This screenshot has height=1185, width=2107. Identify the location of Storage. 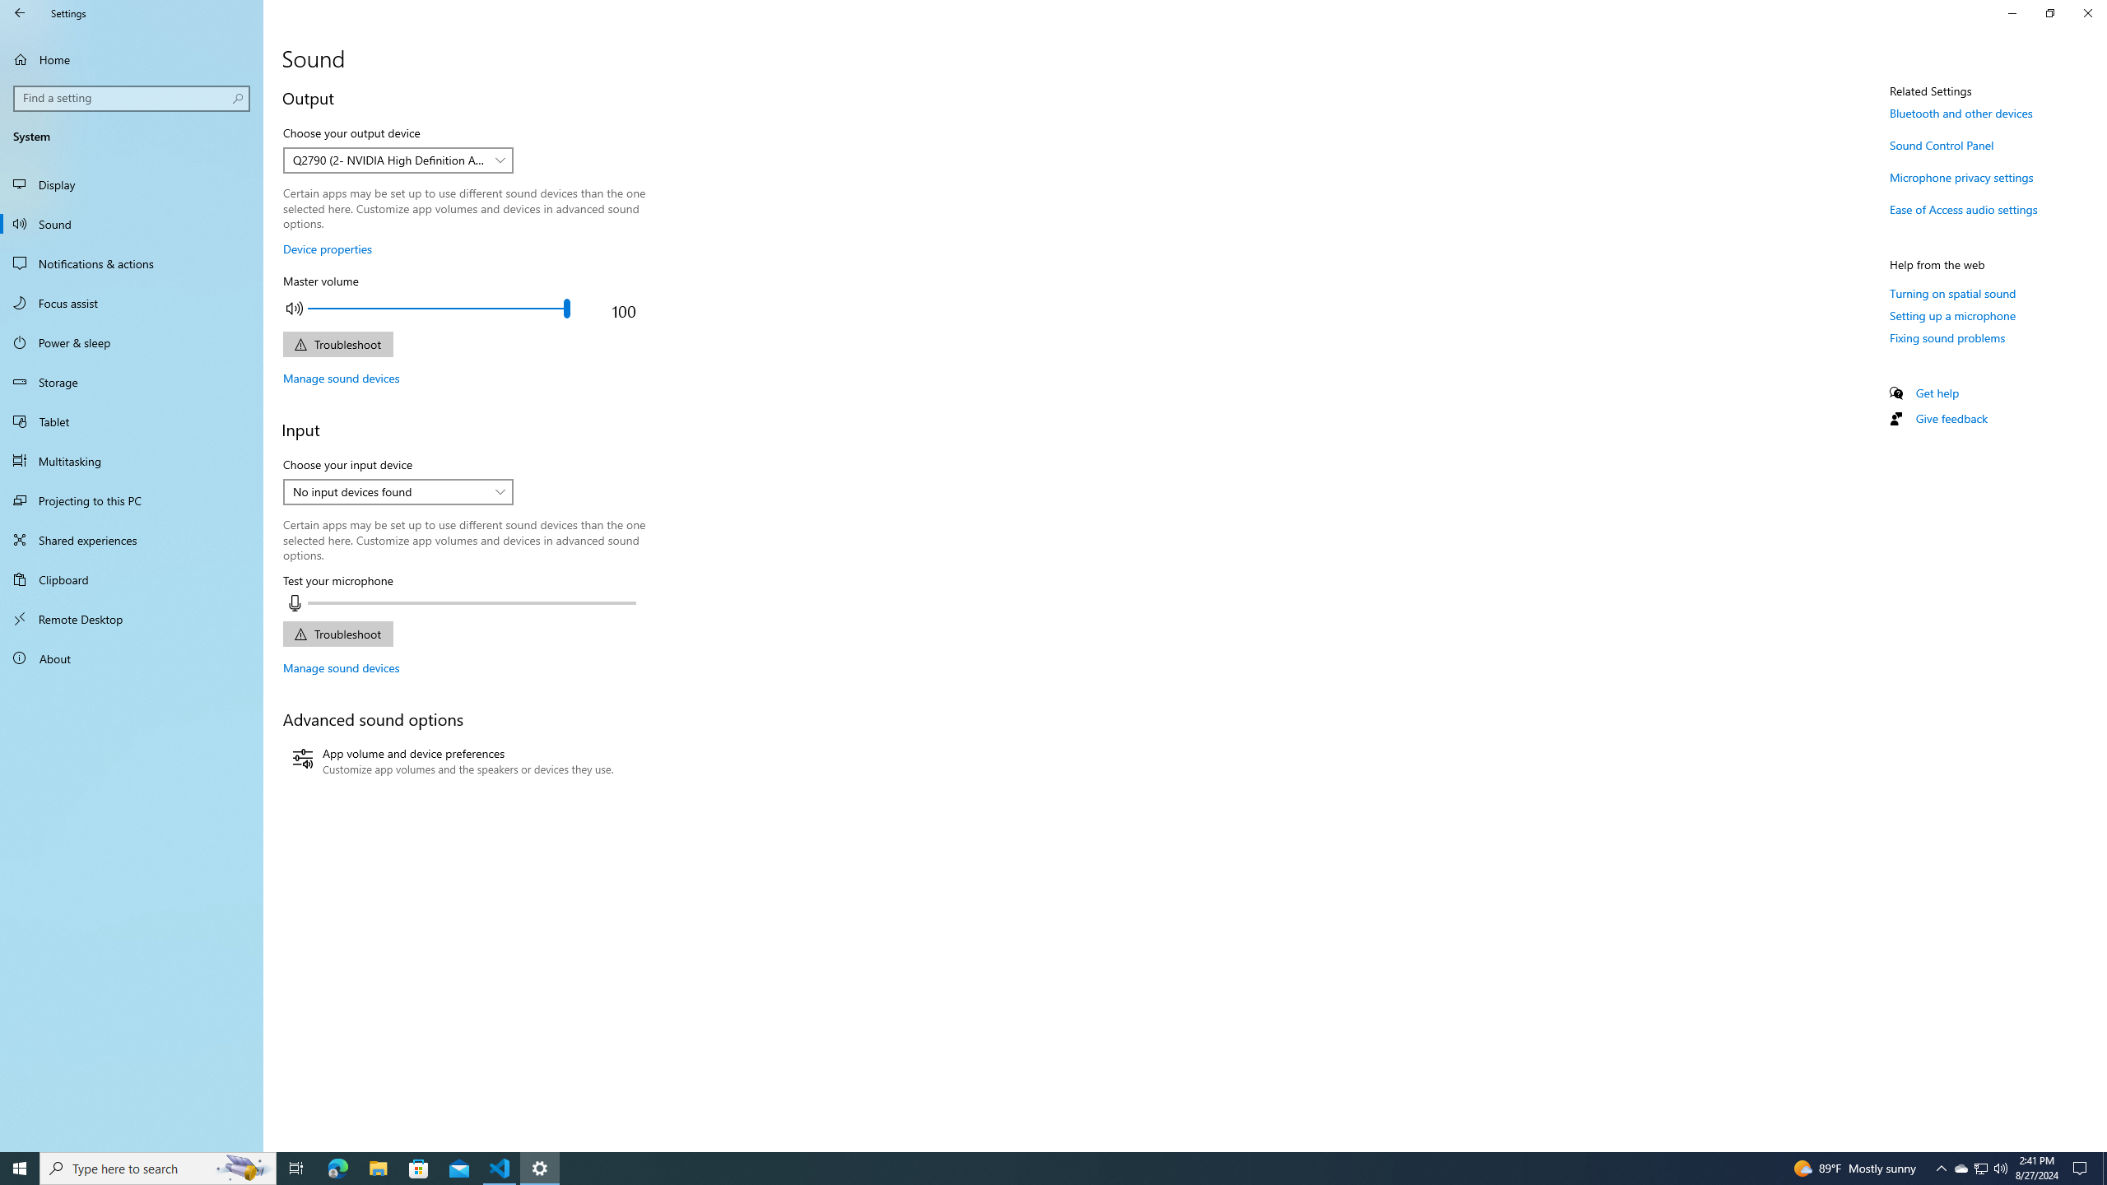
(132, 382).